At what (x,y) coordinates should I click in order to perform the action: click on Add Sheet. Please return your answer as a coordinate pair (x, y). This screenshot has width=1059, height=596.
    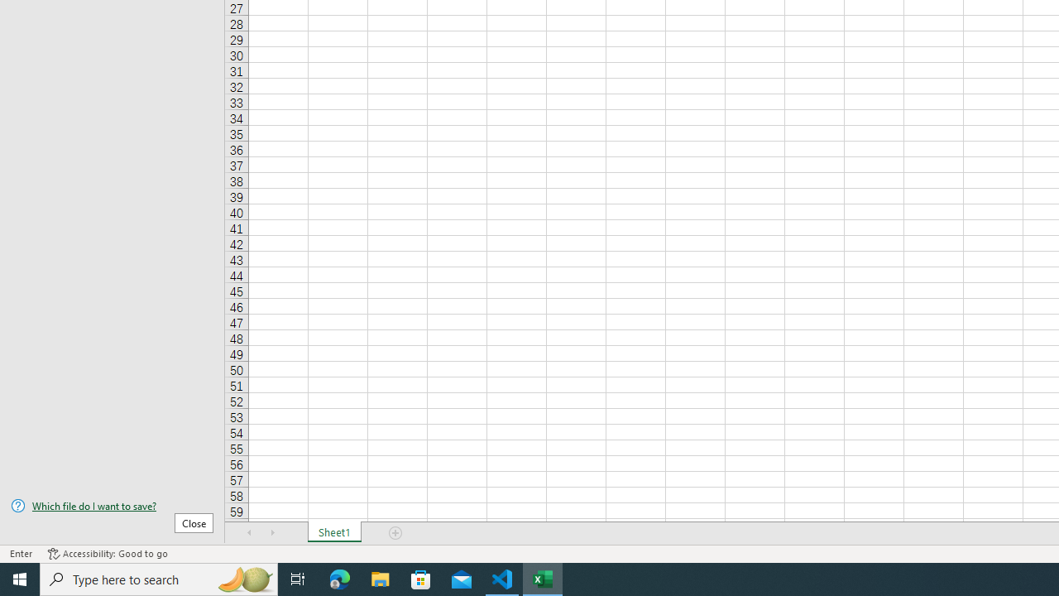
    Looking at the image, I should click on (395, 533).